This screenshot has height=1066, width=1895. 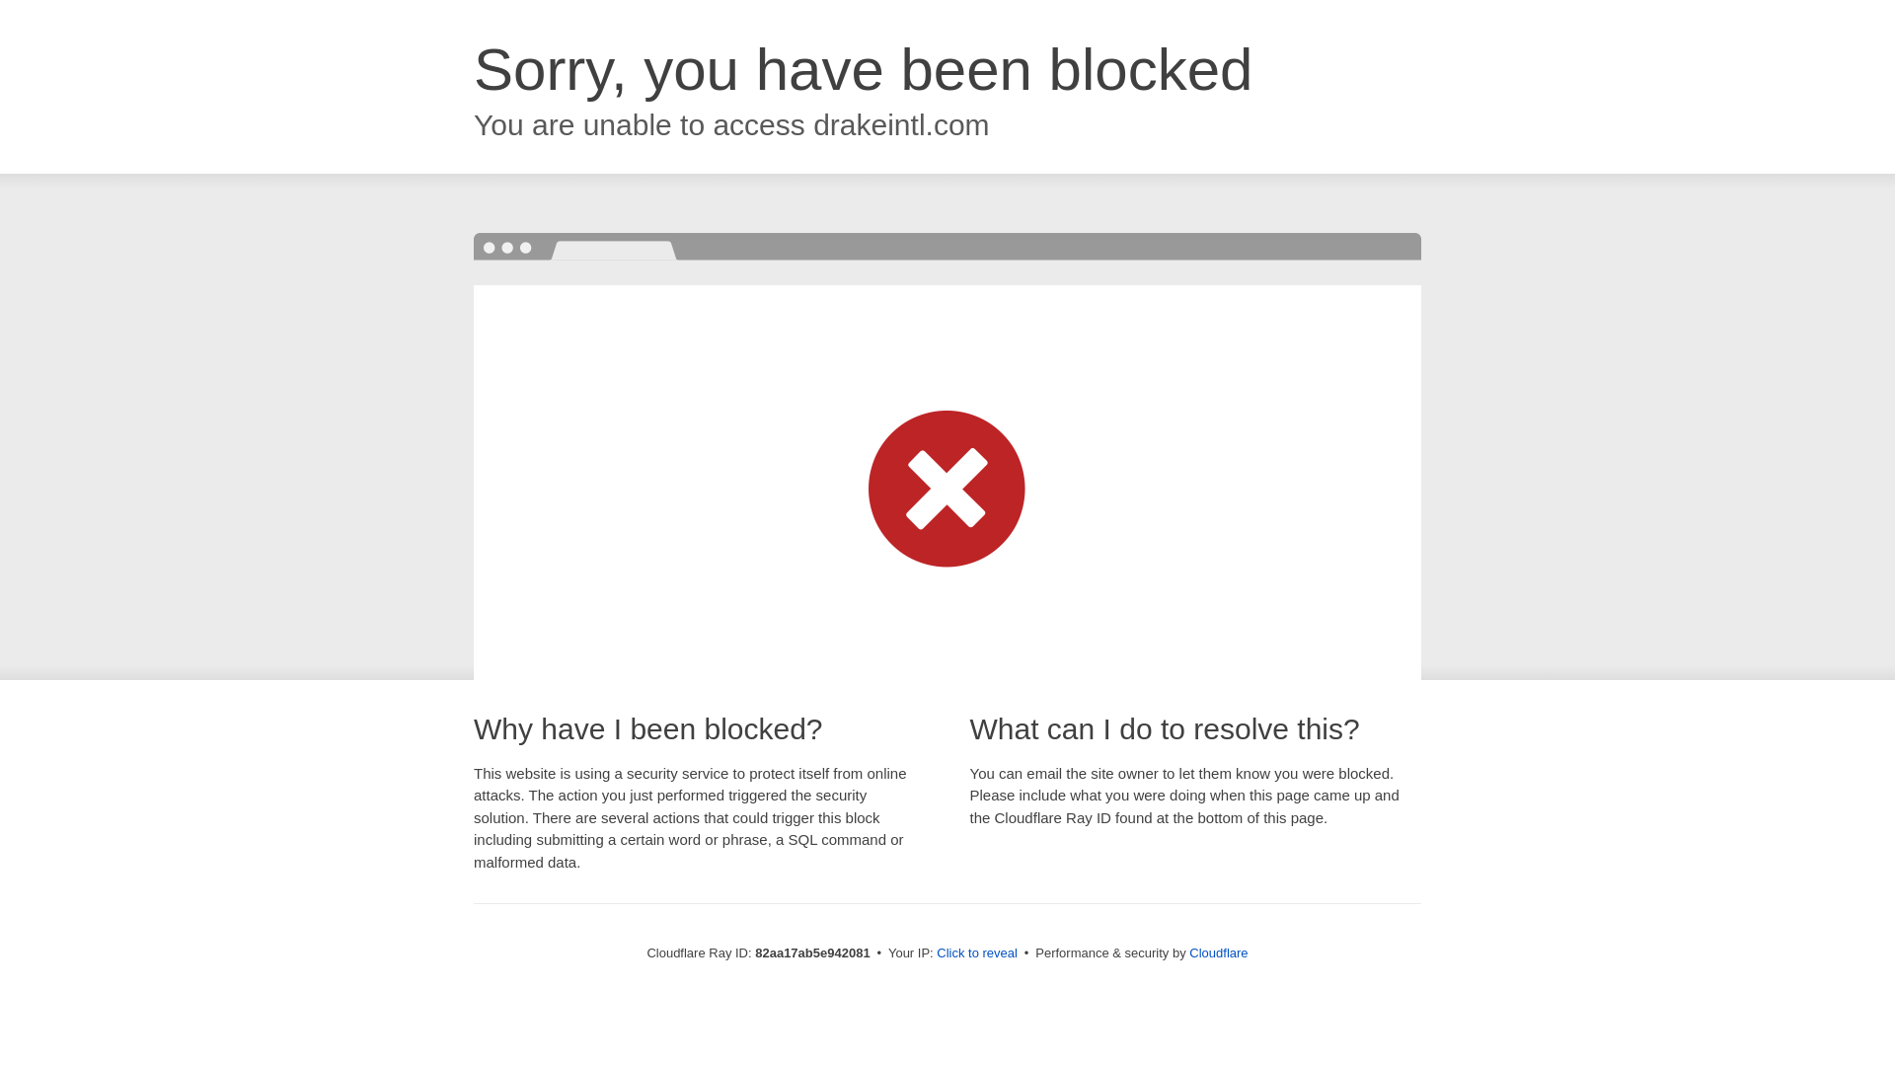 What do you see at coordinates (1218, 953) in the screenshot?
I see `Cloudflare` at bounding box center [1218, 953].